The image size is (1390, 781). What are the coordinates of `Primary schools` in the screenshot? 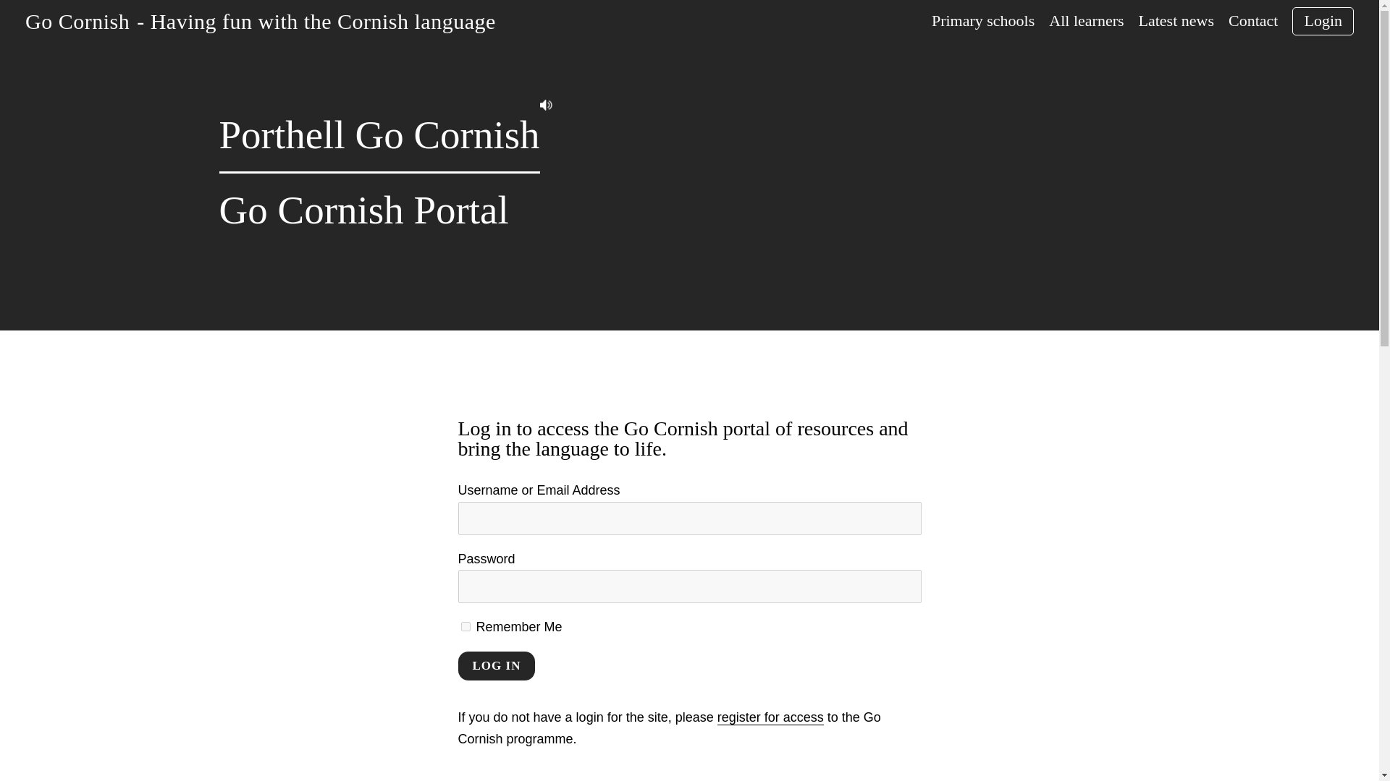 It's located at (982, 21).